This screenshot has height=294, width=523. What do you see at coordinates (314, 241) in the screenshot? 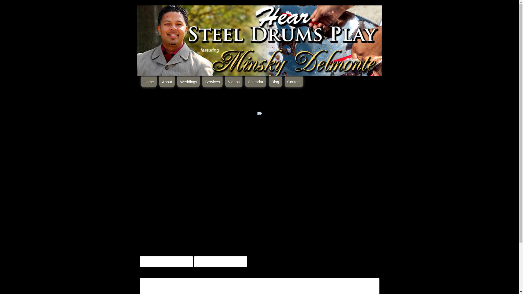
I see `LOG IN` at bounding box center [314, 241].